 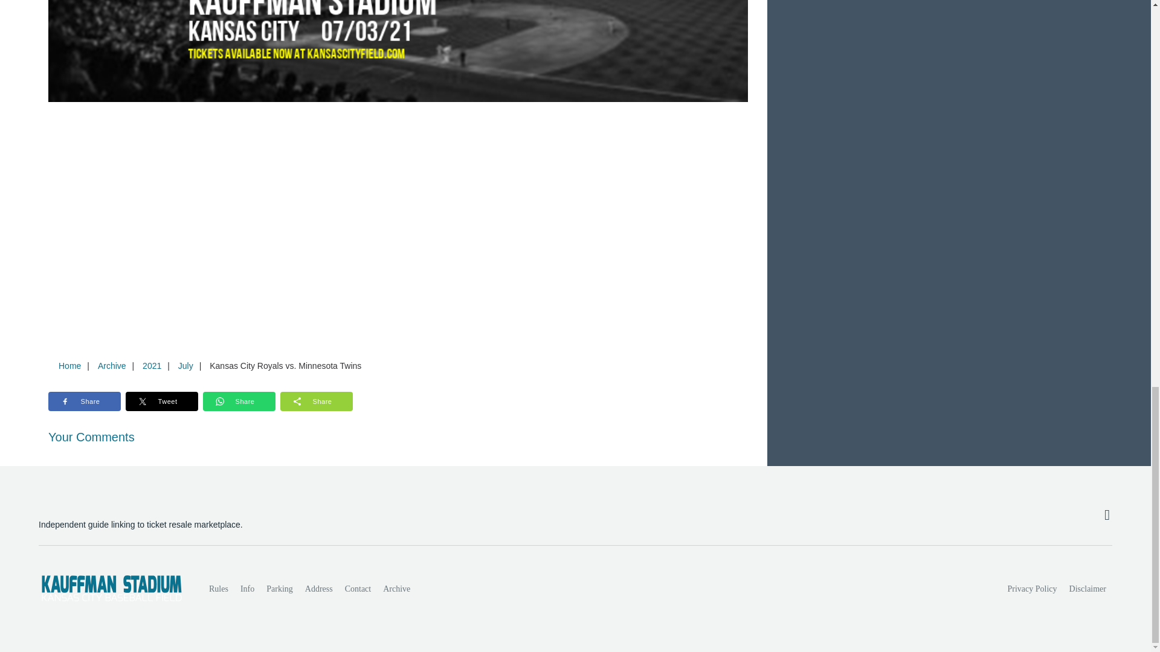 I want to click on Contact, so click(x=358, y=589).